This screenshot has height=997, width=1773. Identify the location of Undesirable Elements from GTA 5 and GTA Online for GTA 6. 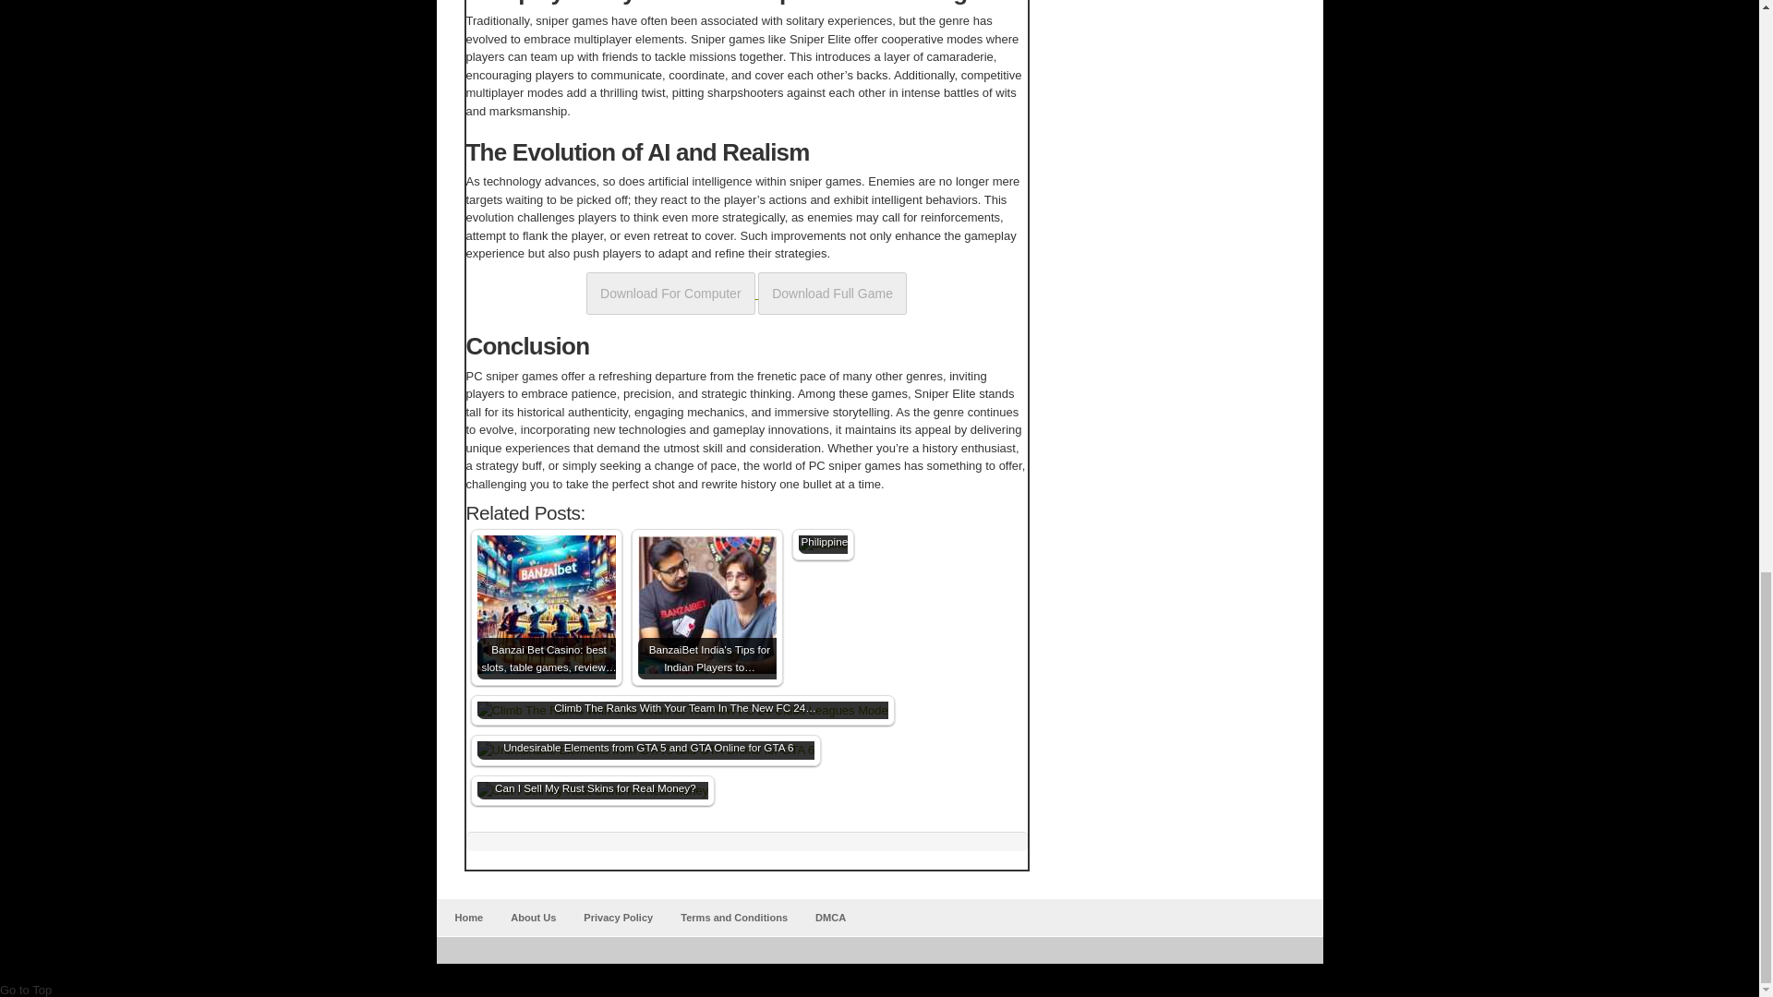
(645, 750).